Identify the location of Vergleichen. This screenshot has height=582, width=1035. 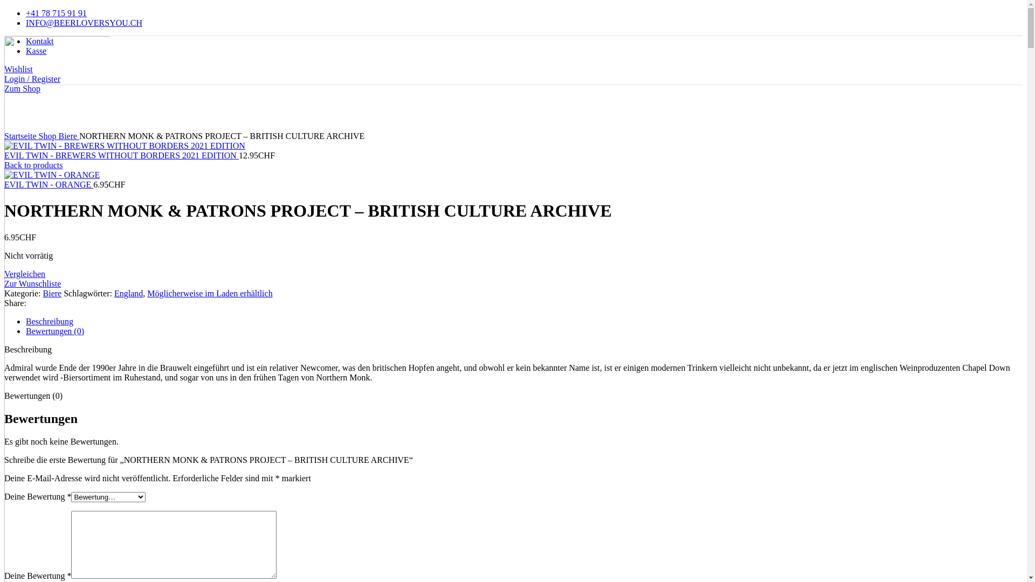
(25, 274).